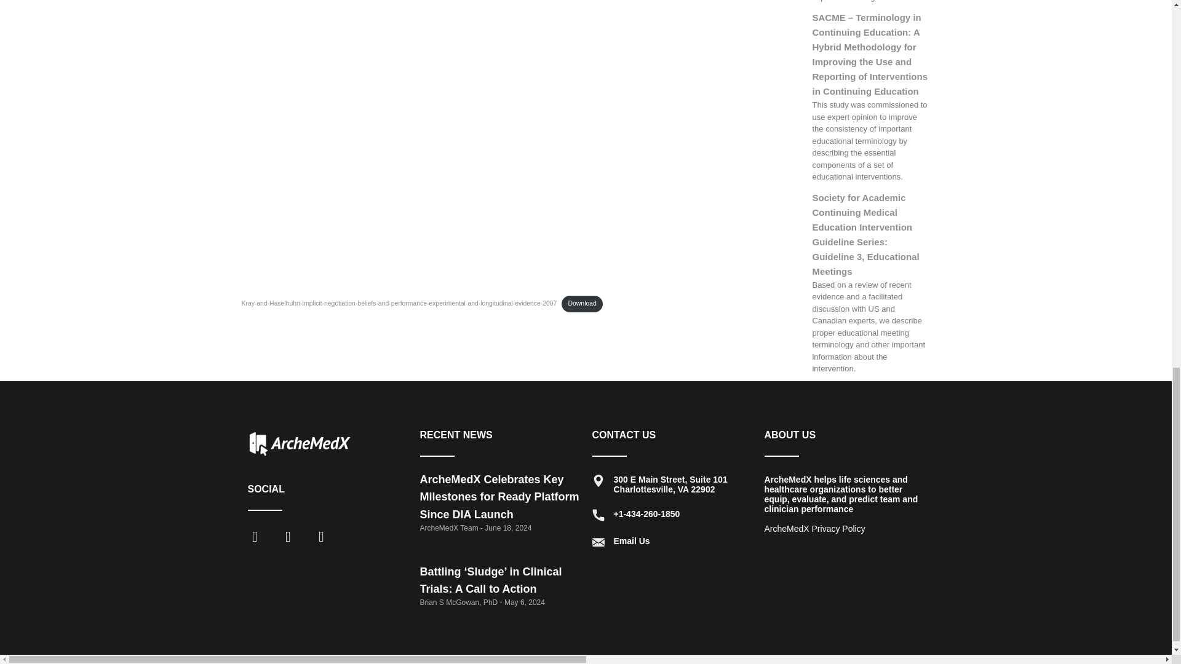 The width and height of the screenshot is (1181, 664). I want to click on Download, so click(582, 304).